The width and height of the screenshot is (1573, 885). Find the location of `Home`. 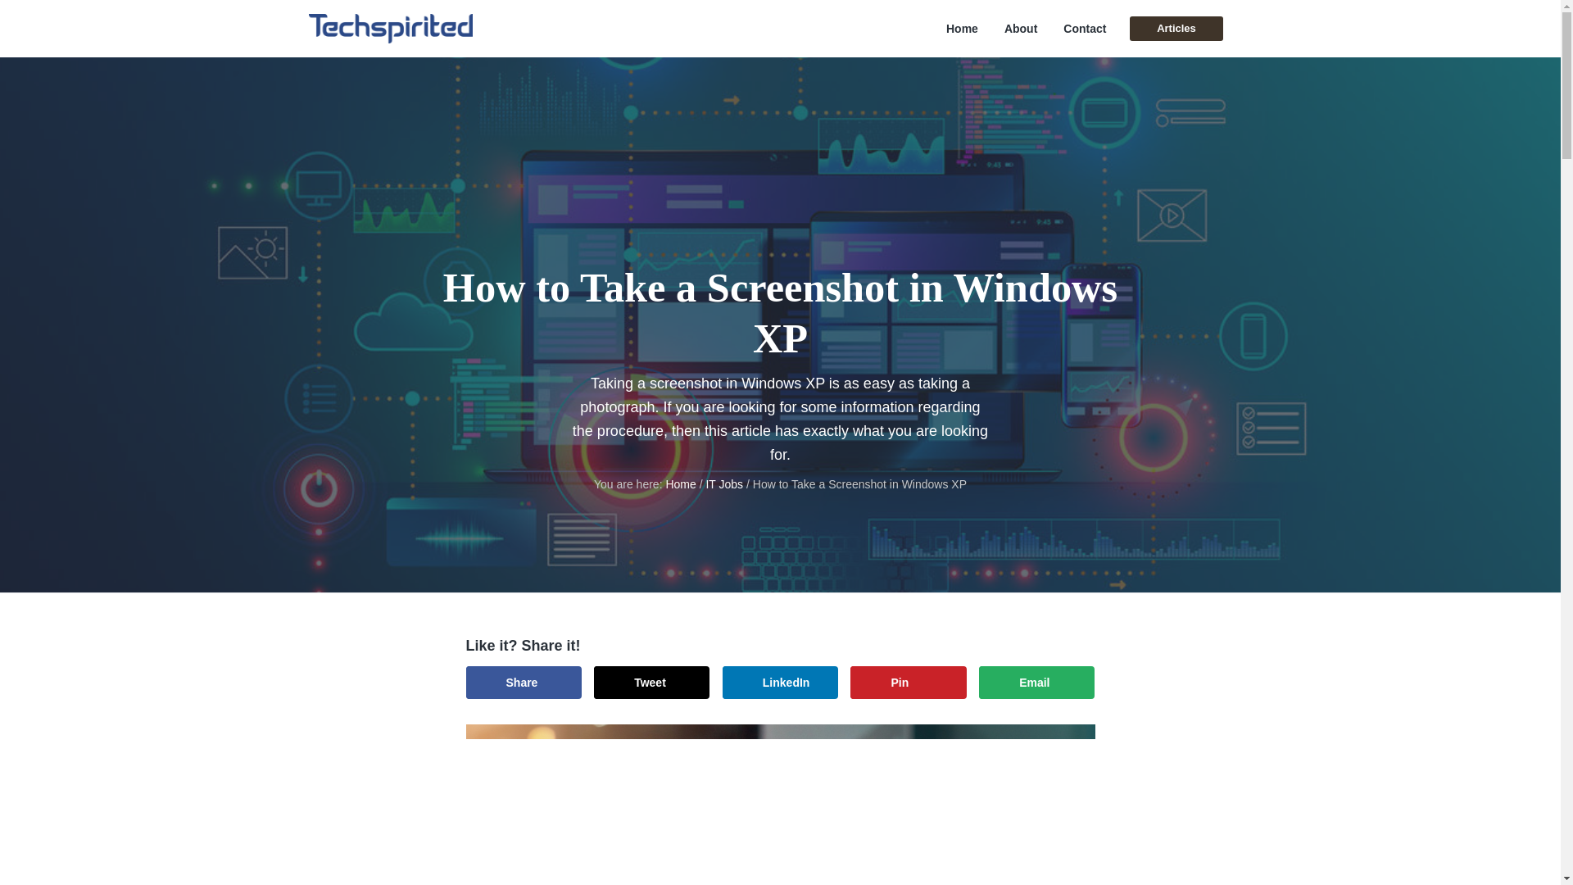

Home is located at coordinates (680, 484).